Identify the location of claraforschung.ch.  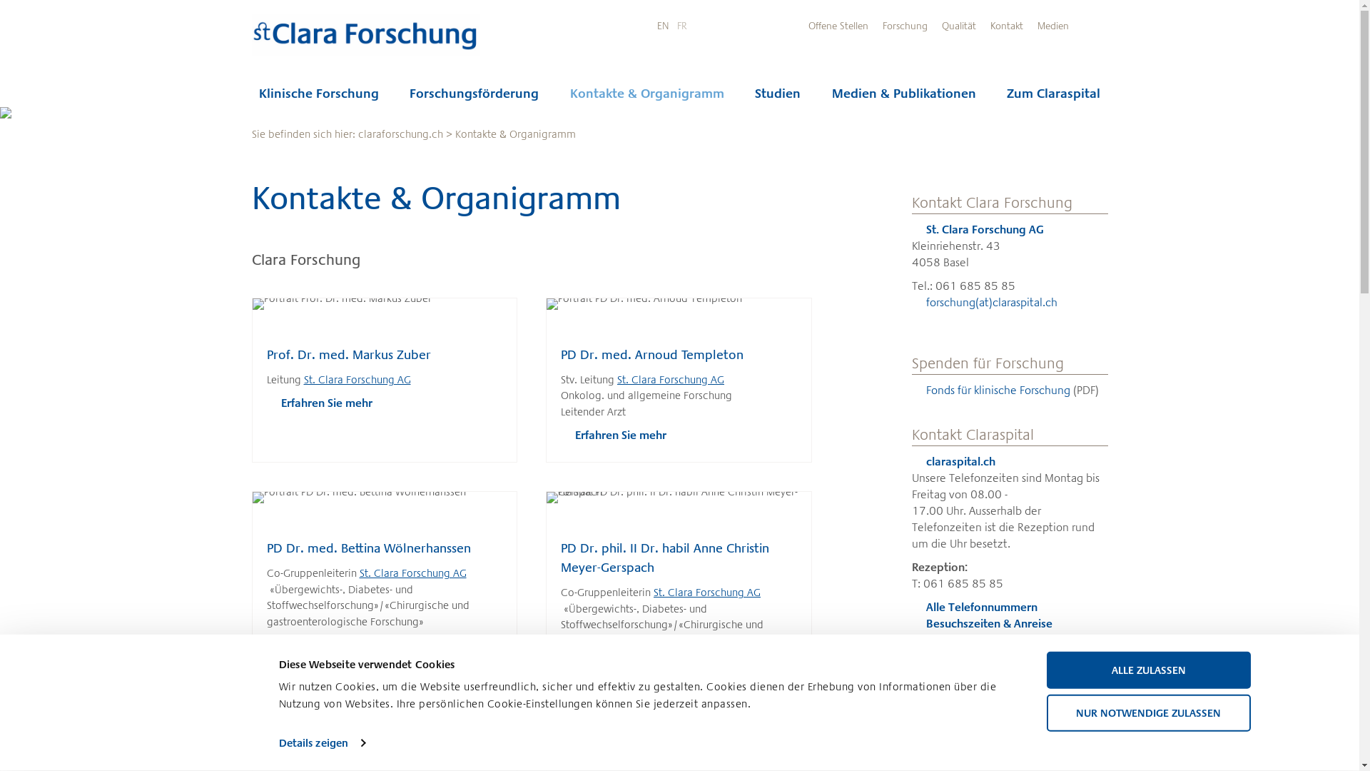
(401, 134).